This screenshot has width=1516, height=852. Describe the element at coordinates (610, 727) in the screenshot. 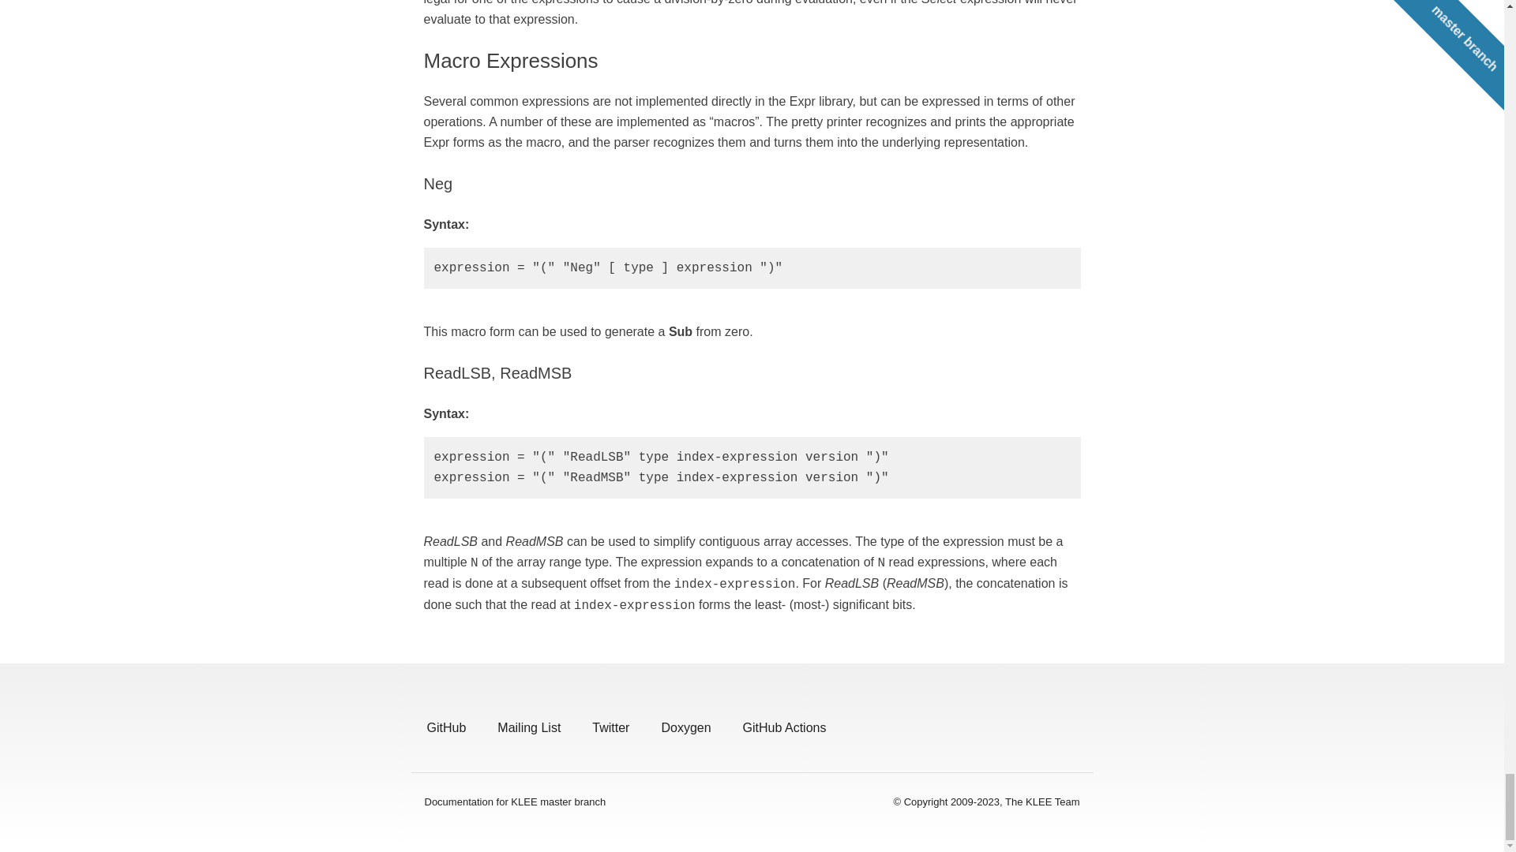

I see `Twitter` at that location.